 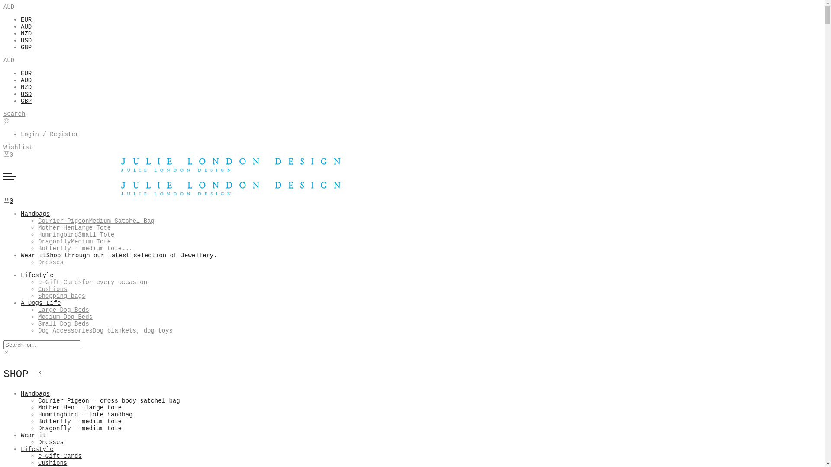 What do you see at coordinates (26, 94) in the screenshot?
I see `USD` at bounding box center [26, 94].